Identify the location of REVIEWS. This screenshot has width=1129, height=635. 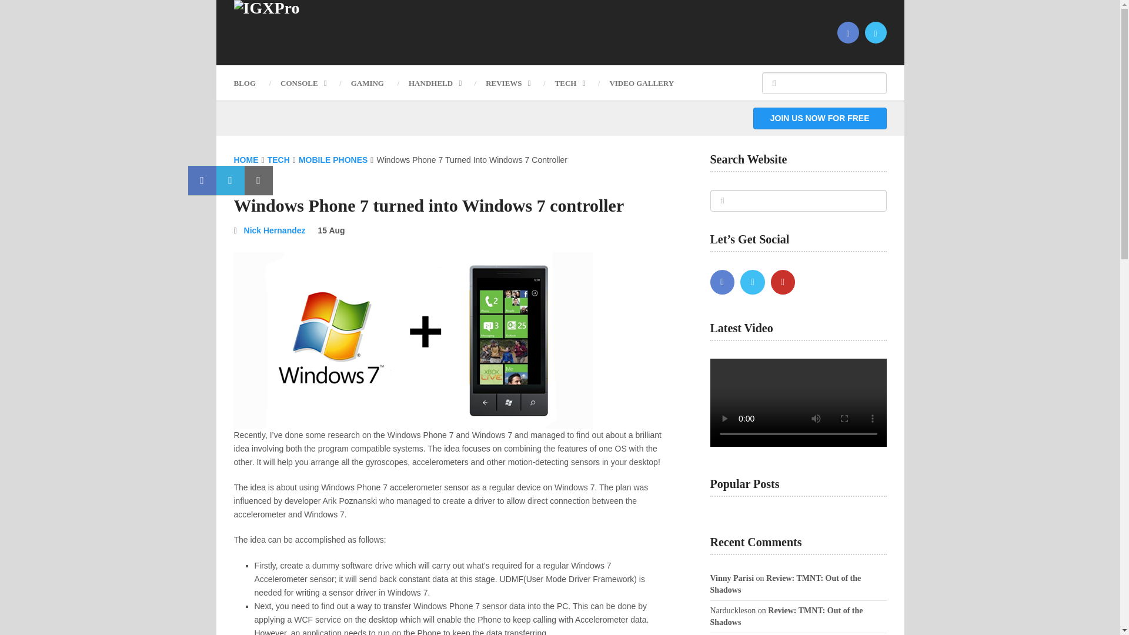
(507, 83).